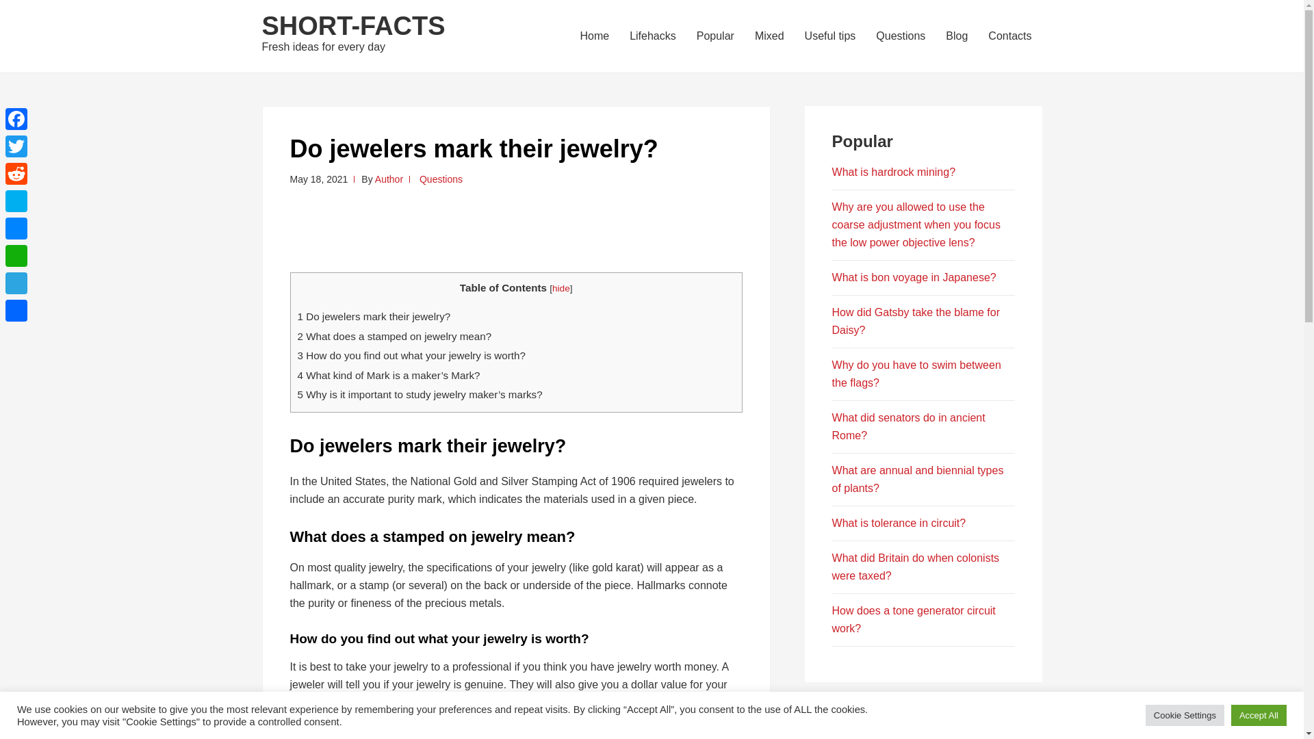 The height and width of the screenshot is (739, 1314). What do you see at coordinates (715, 36) in the screenshot?
I see `Popular` at bounding box center [715, 36].